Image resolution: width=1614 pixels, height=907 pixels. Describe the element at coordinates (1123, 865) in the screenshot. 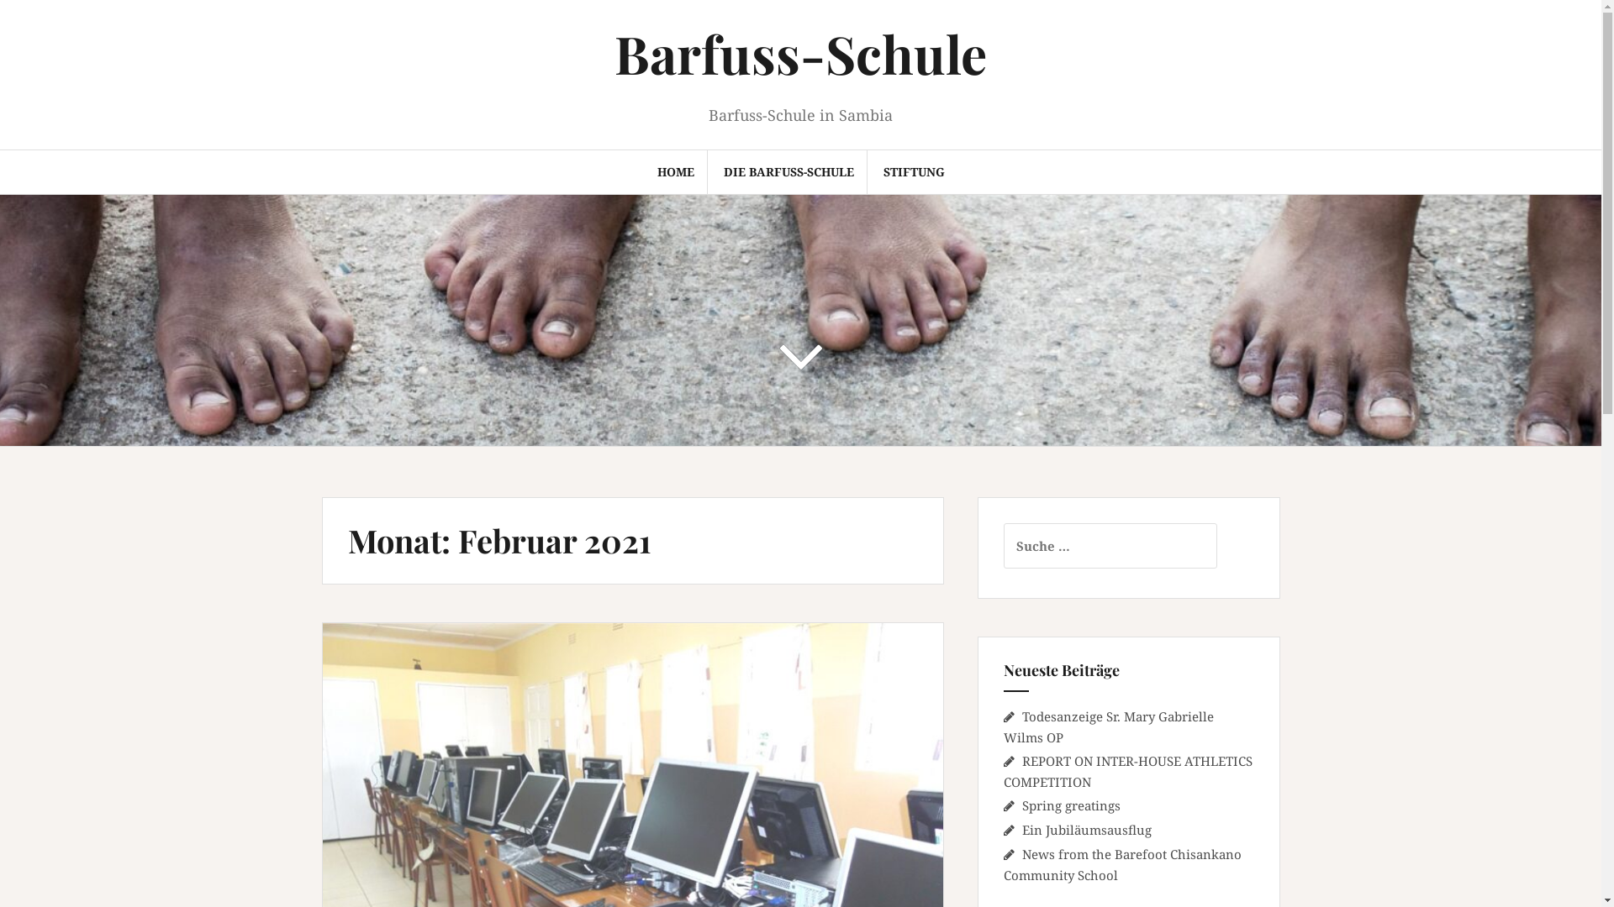

I see `News from the Barefoot Chisankano Community School` at that location.